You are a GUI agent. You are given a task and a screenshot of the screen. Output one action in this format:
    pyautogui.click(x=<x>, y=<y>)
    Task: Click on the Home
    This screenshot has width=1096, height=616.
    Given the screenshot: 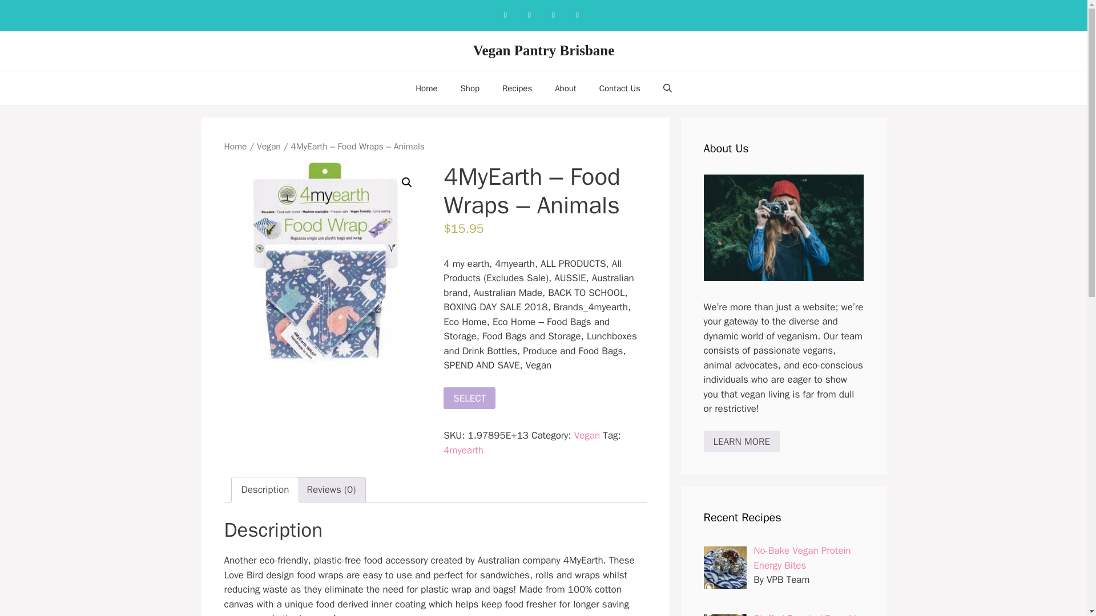 What is the action you would take?
    pyautogui.click(x=235, y=146)
    